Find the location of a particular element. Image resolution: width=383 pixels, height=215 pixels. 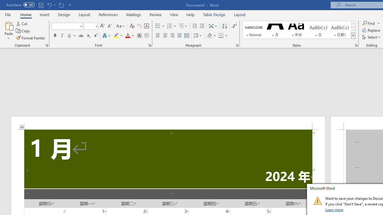

Repeat Doc Close is located at coordinates (61, 5).